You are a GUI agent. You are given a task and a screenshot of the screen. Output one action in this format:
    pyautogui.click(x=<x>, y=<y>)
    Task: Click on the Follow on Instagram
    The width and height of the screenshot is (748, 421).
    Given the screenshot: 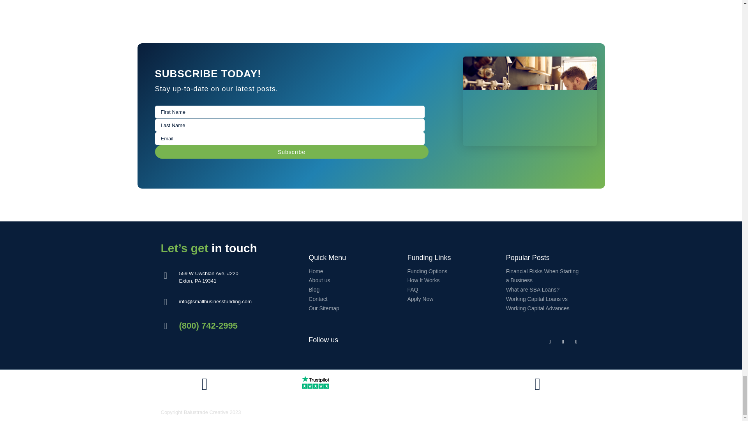 What is the action you would take?
    pyautogui.click(x=563, y=341)
    